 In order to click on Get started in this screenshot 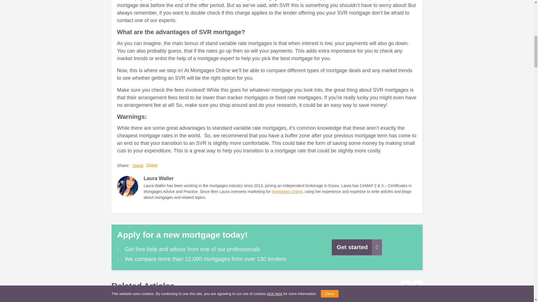, I will do `click(357, 247)`.